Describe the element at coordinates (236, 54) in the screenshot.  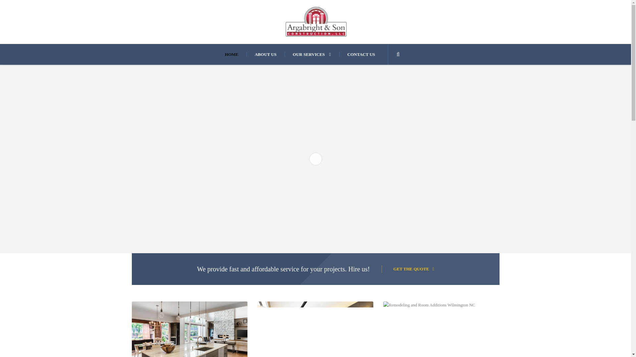
I see `HOME` at that location.